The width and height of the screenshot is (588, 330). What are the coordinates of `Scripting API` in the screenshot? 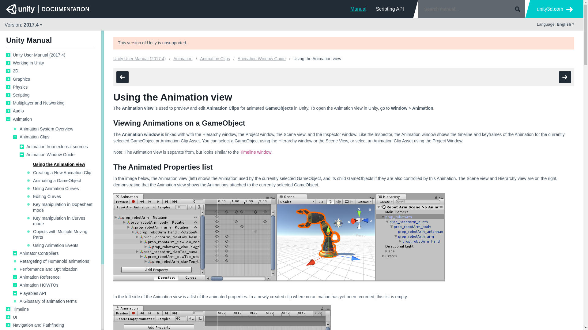 It's located at (390, 9).